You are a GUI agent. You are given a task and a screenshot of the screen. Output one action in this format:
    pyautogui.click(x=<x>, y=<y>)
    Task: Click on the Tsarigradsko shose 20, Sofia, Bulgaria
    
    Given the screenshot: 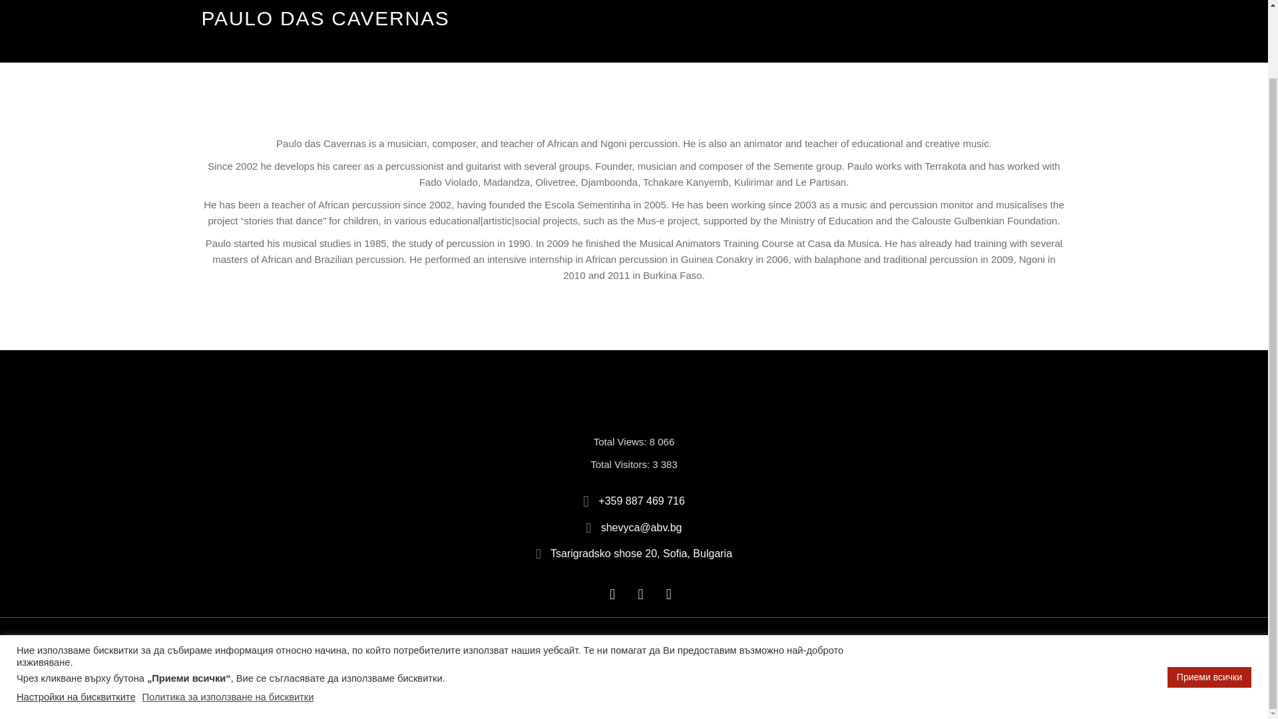 What is the action you would take?
    pyautogui.click(x=634, y=554)
    